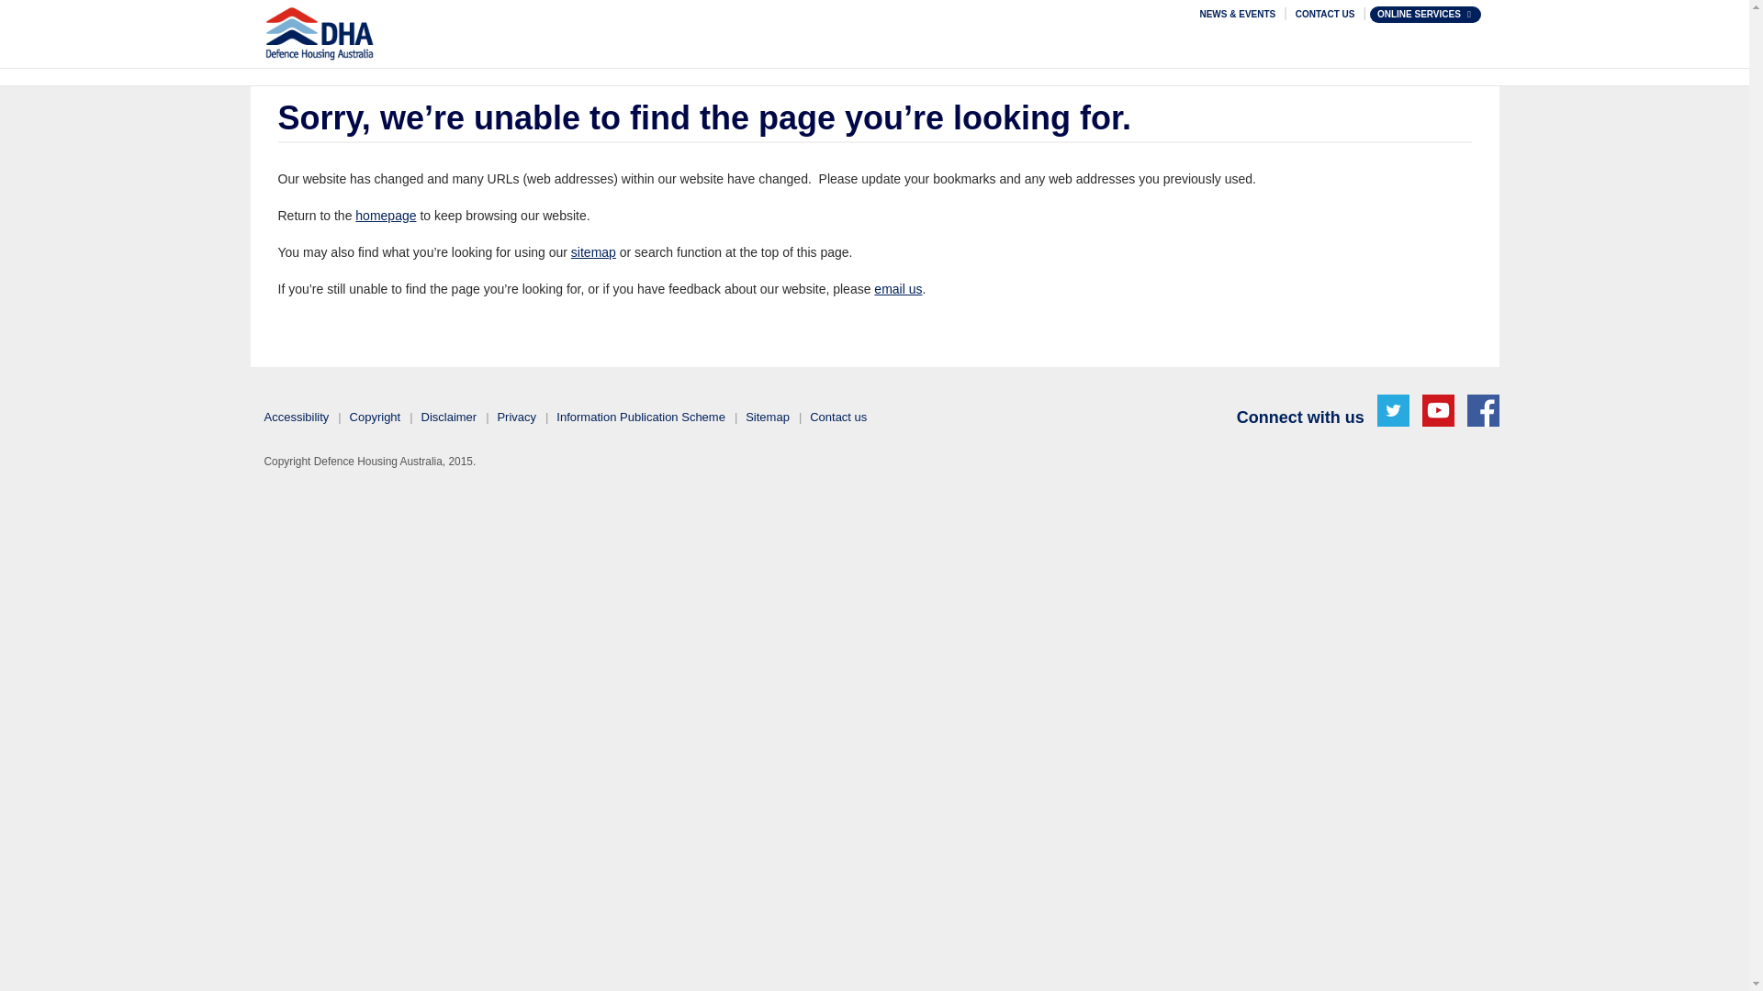 The image size is (1763, 991). I want to click on Like DHA on Facebook, so click(1483, 410).